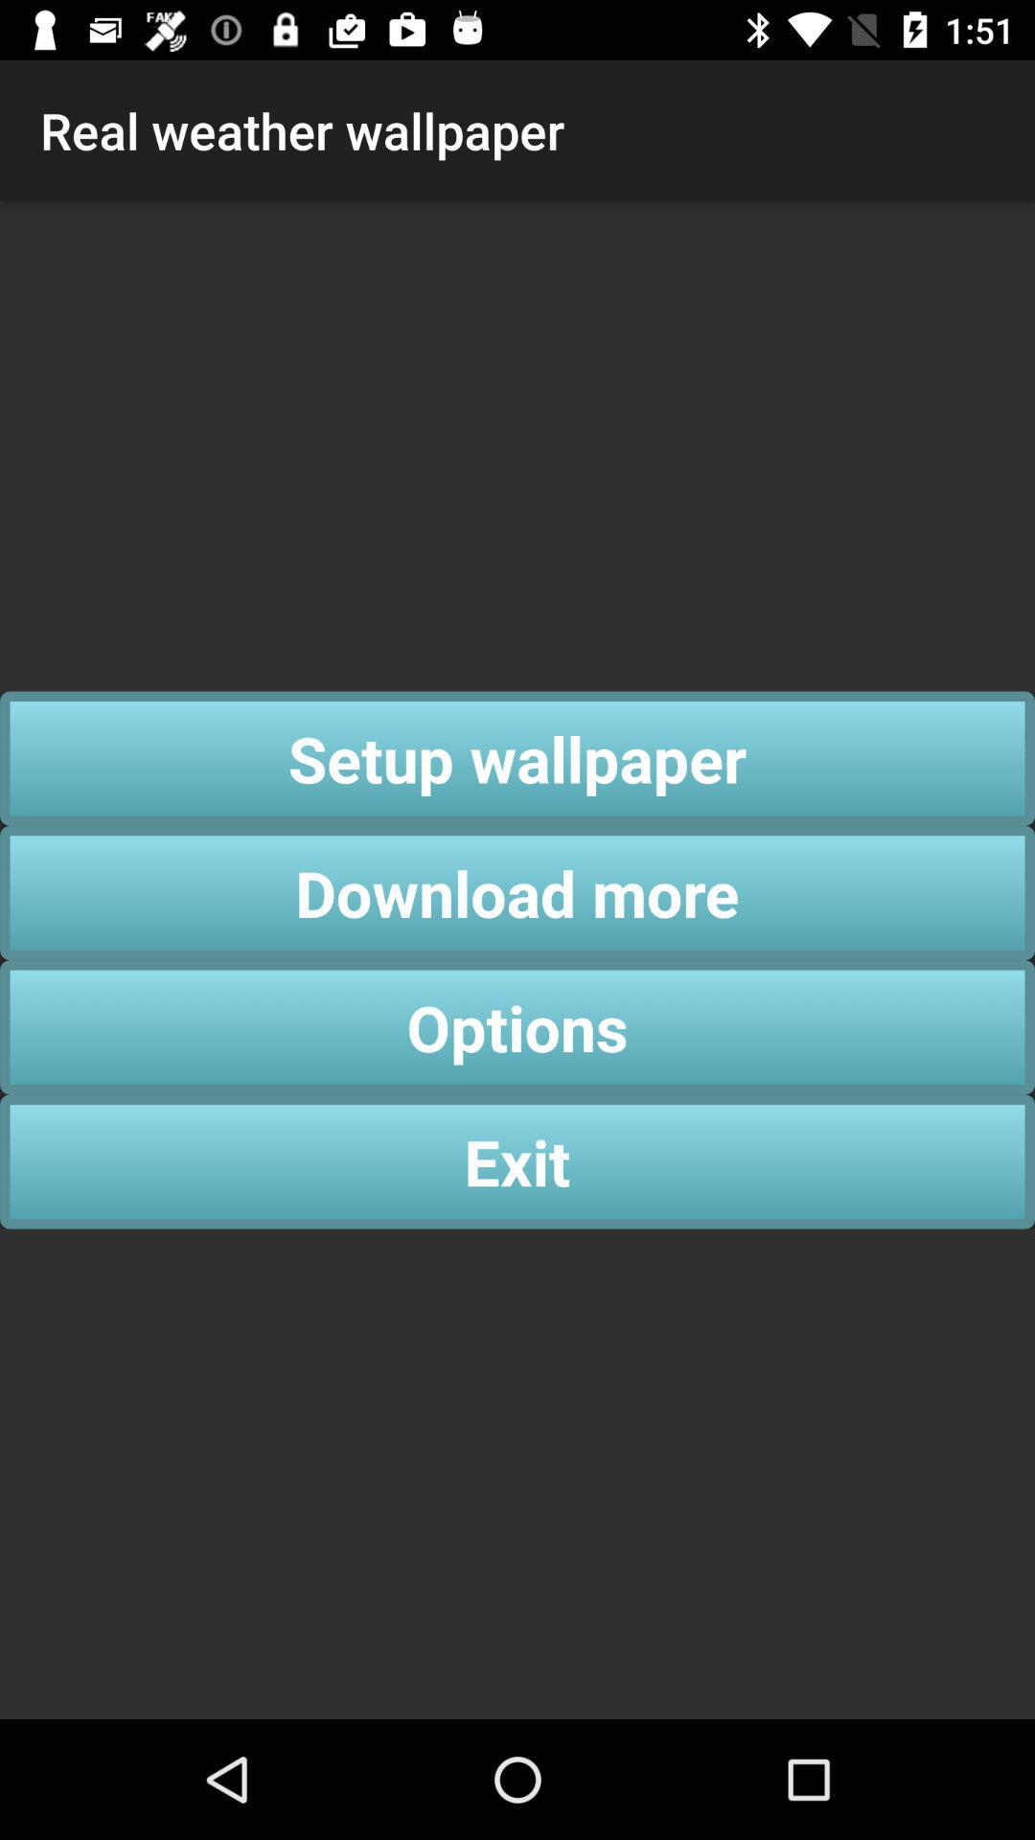 This screenshot has width=1035, height=1840. Describe the element at coordinates (517, 1161) in the screenshot. I see `click the icon below options item` at that location.